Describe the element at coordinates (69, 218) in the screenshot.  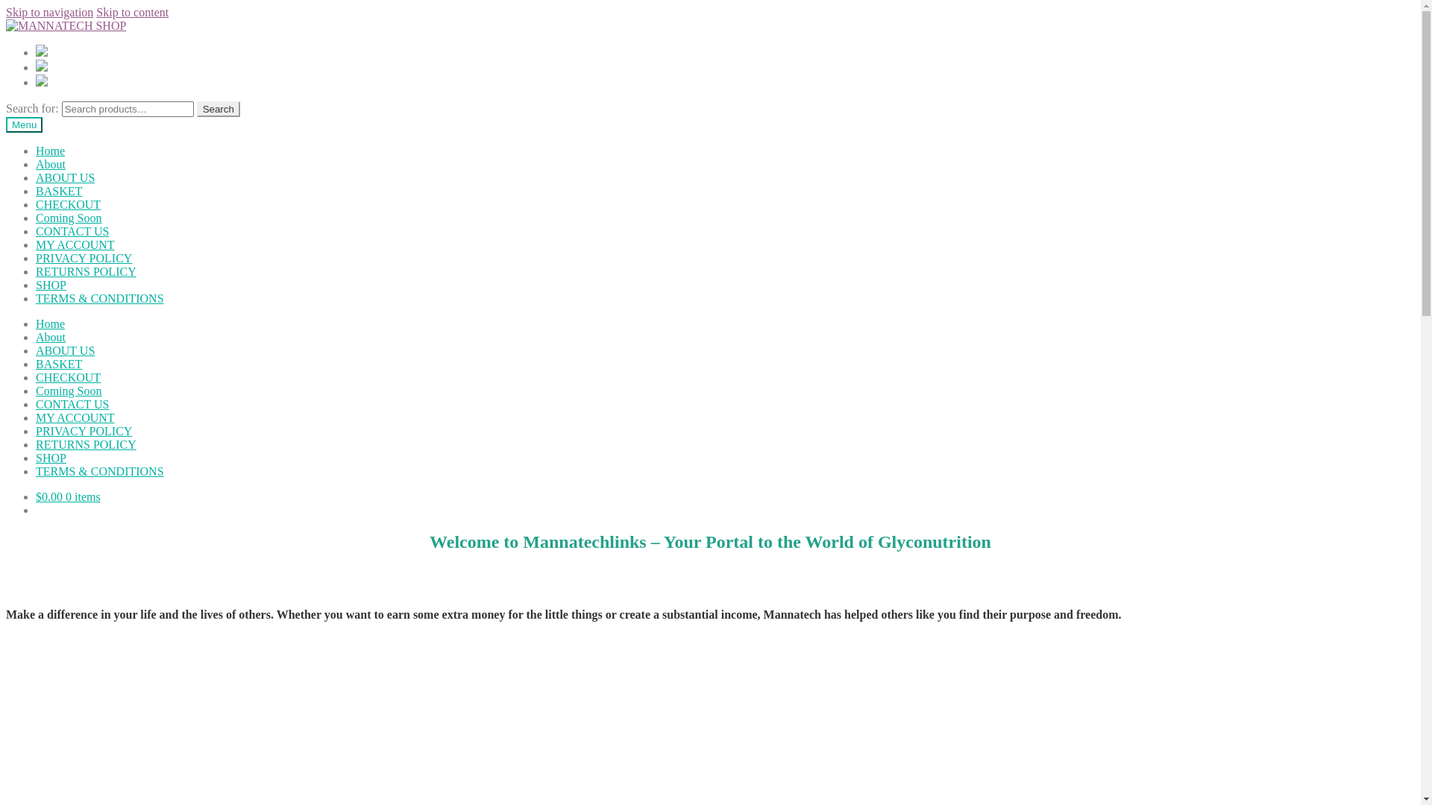
I see `Coming Soon` at that location.